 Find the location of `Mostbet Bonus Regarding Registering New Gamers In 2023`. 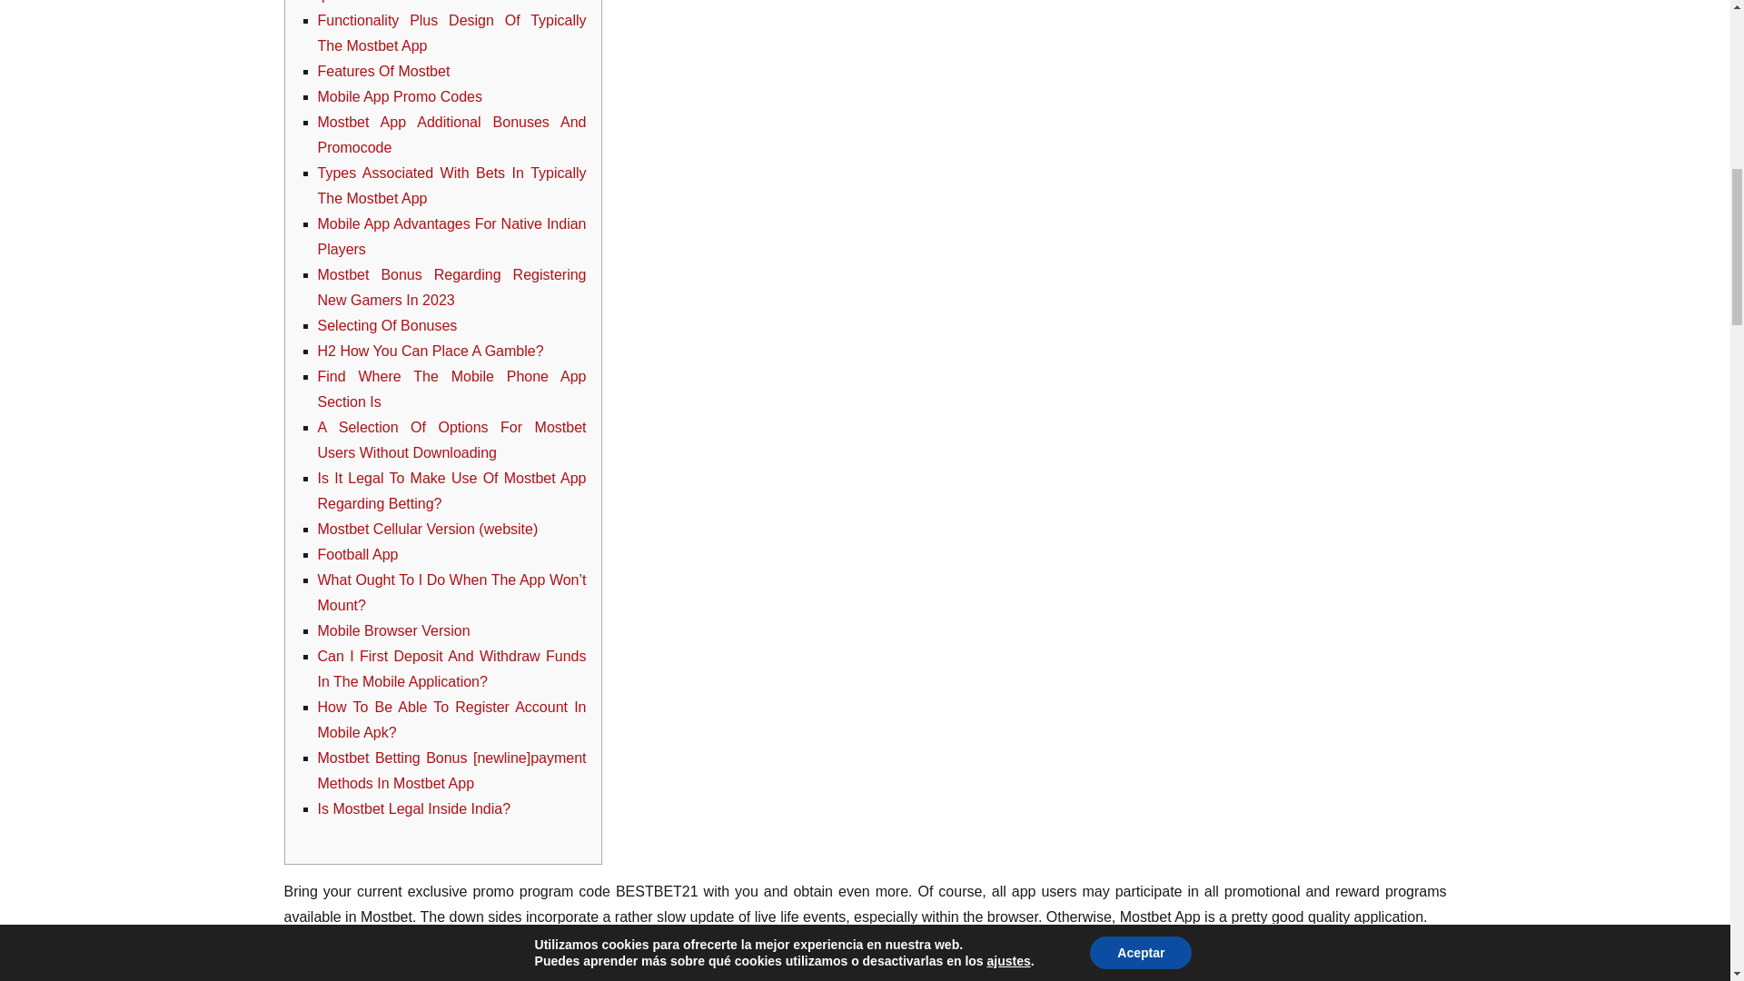

Mostbet Bonus Regarding Registering New Gamers In 2023 is located at coordinates (451, 287).